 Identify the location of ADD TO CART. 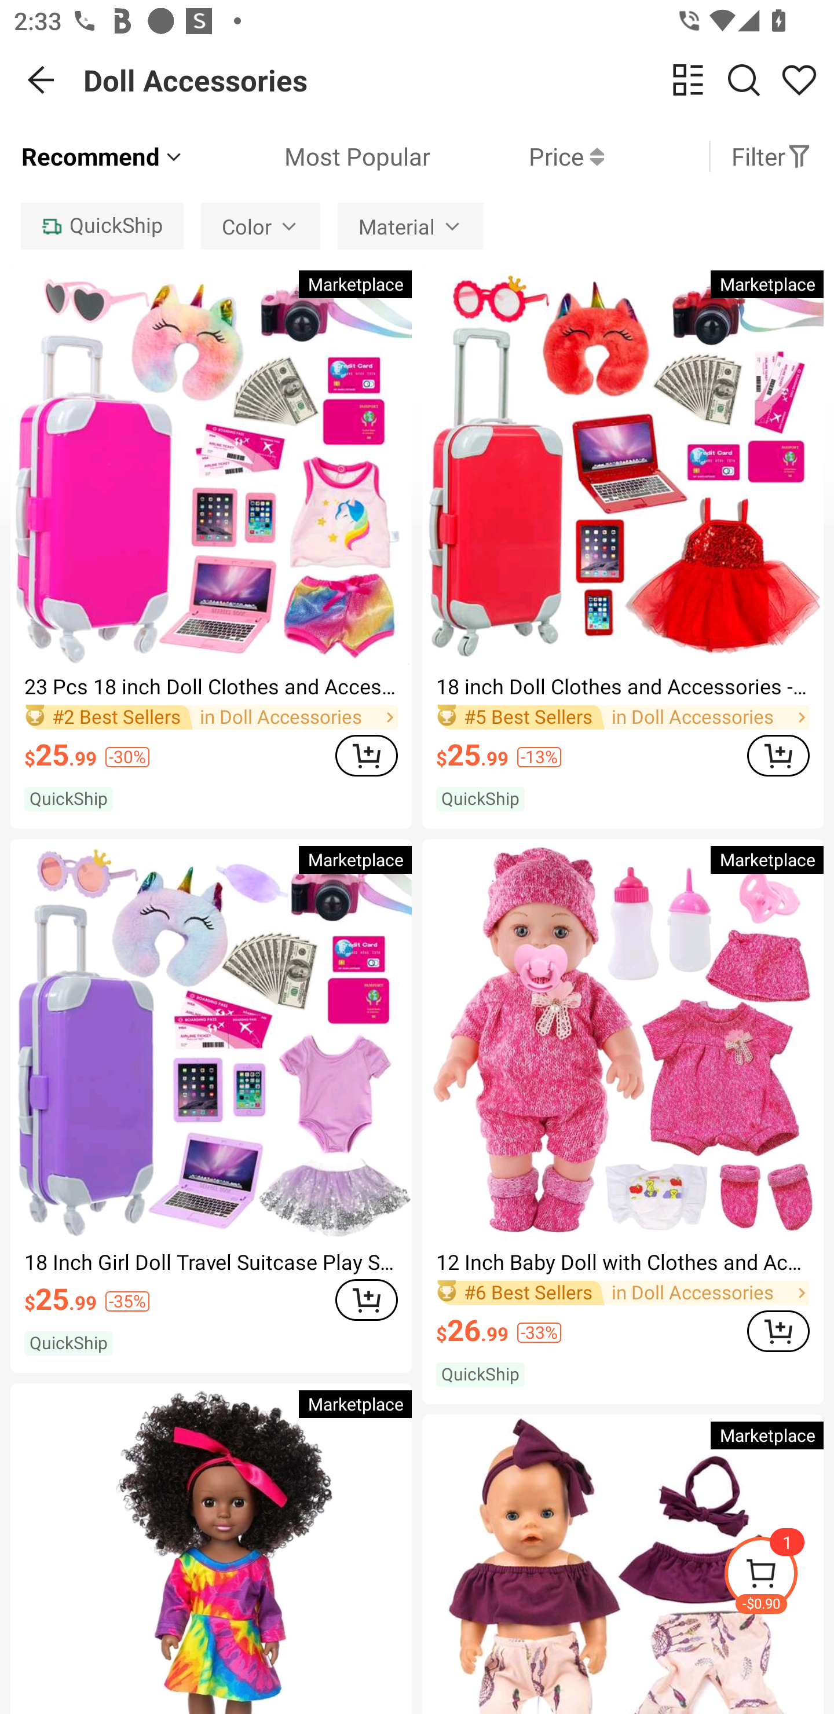
(778, 755).